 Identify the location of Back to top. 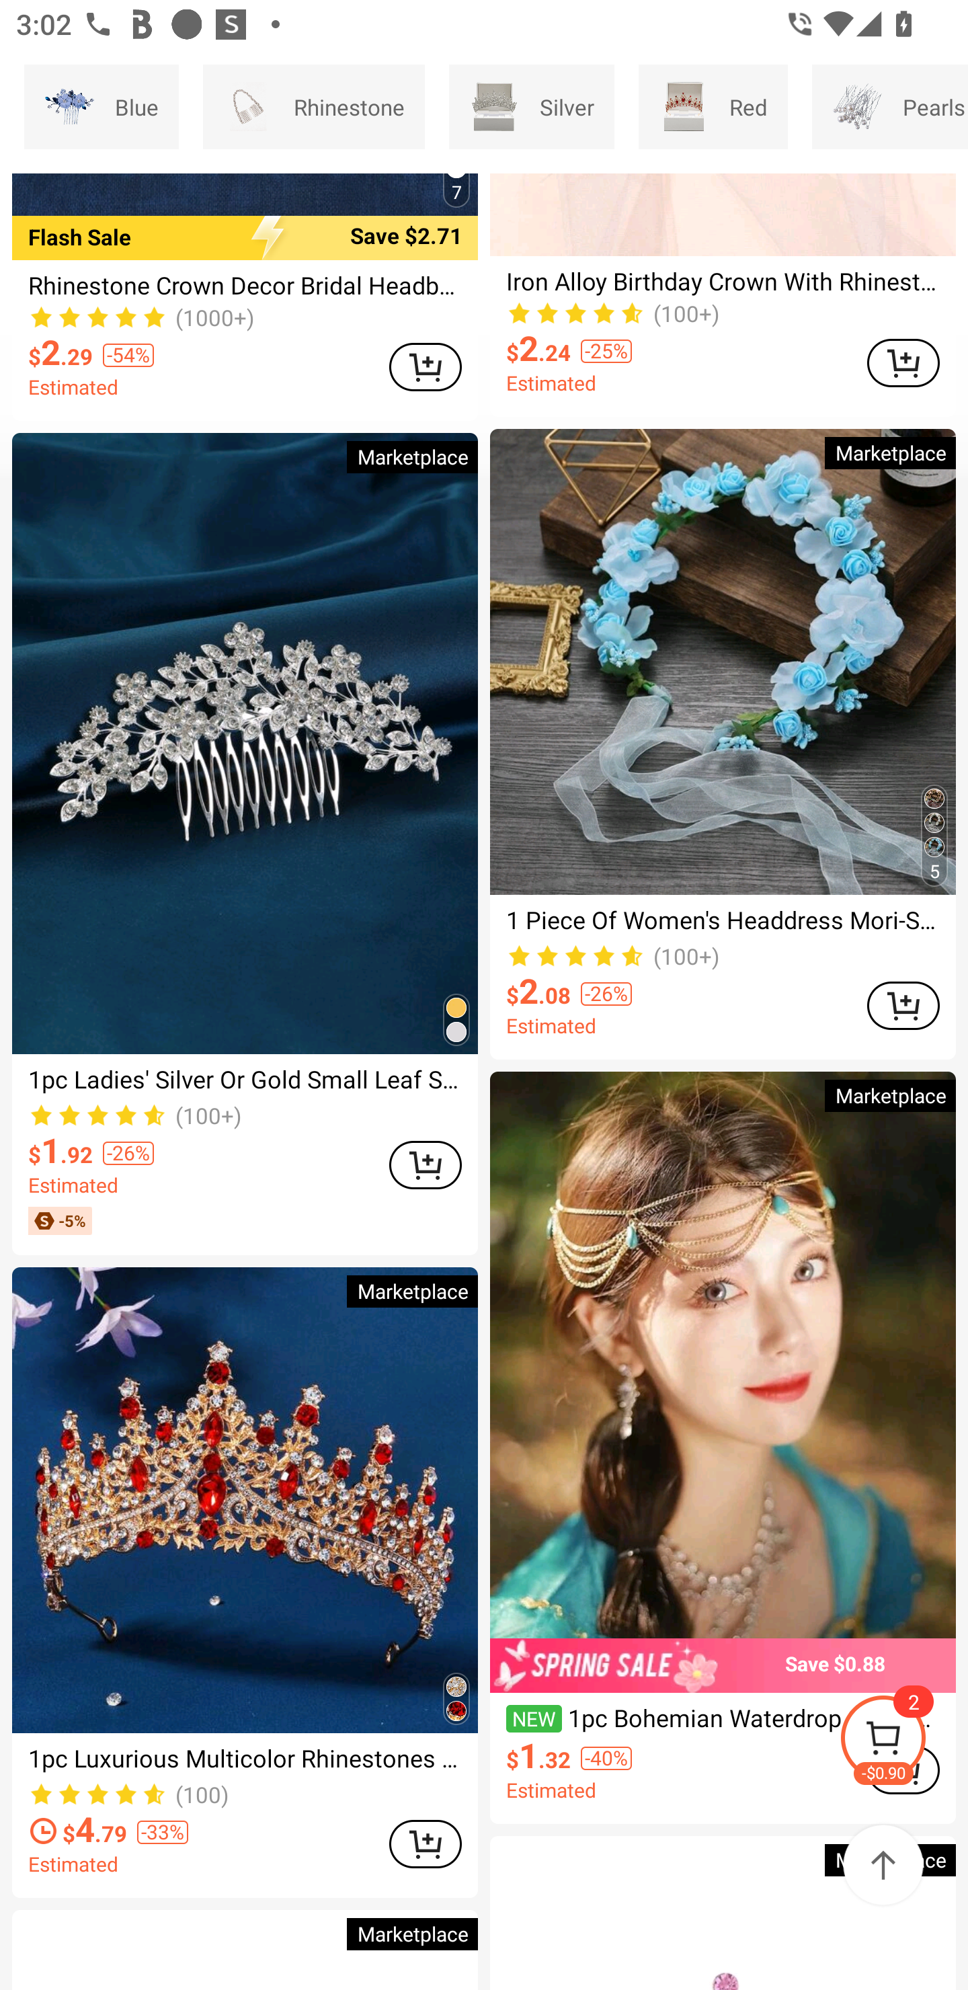
(883, 1865).